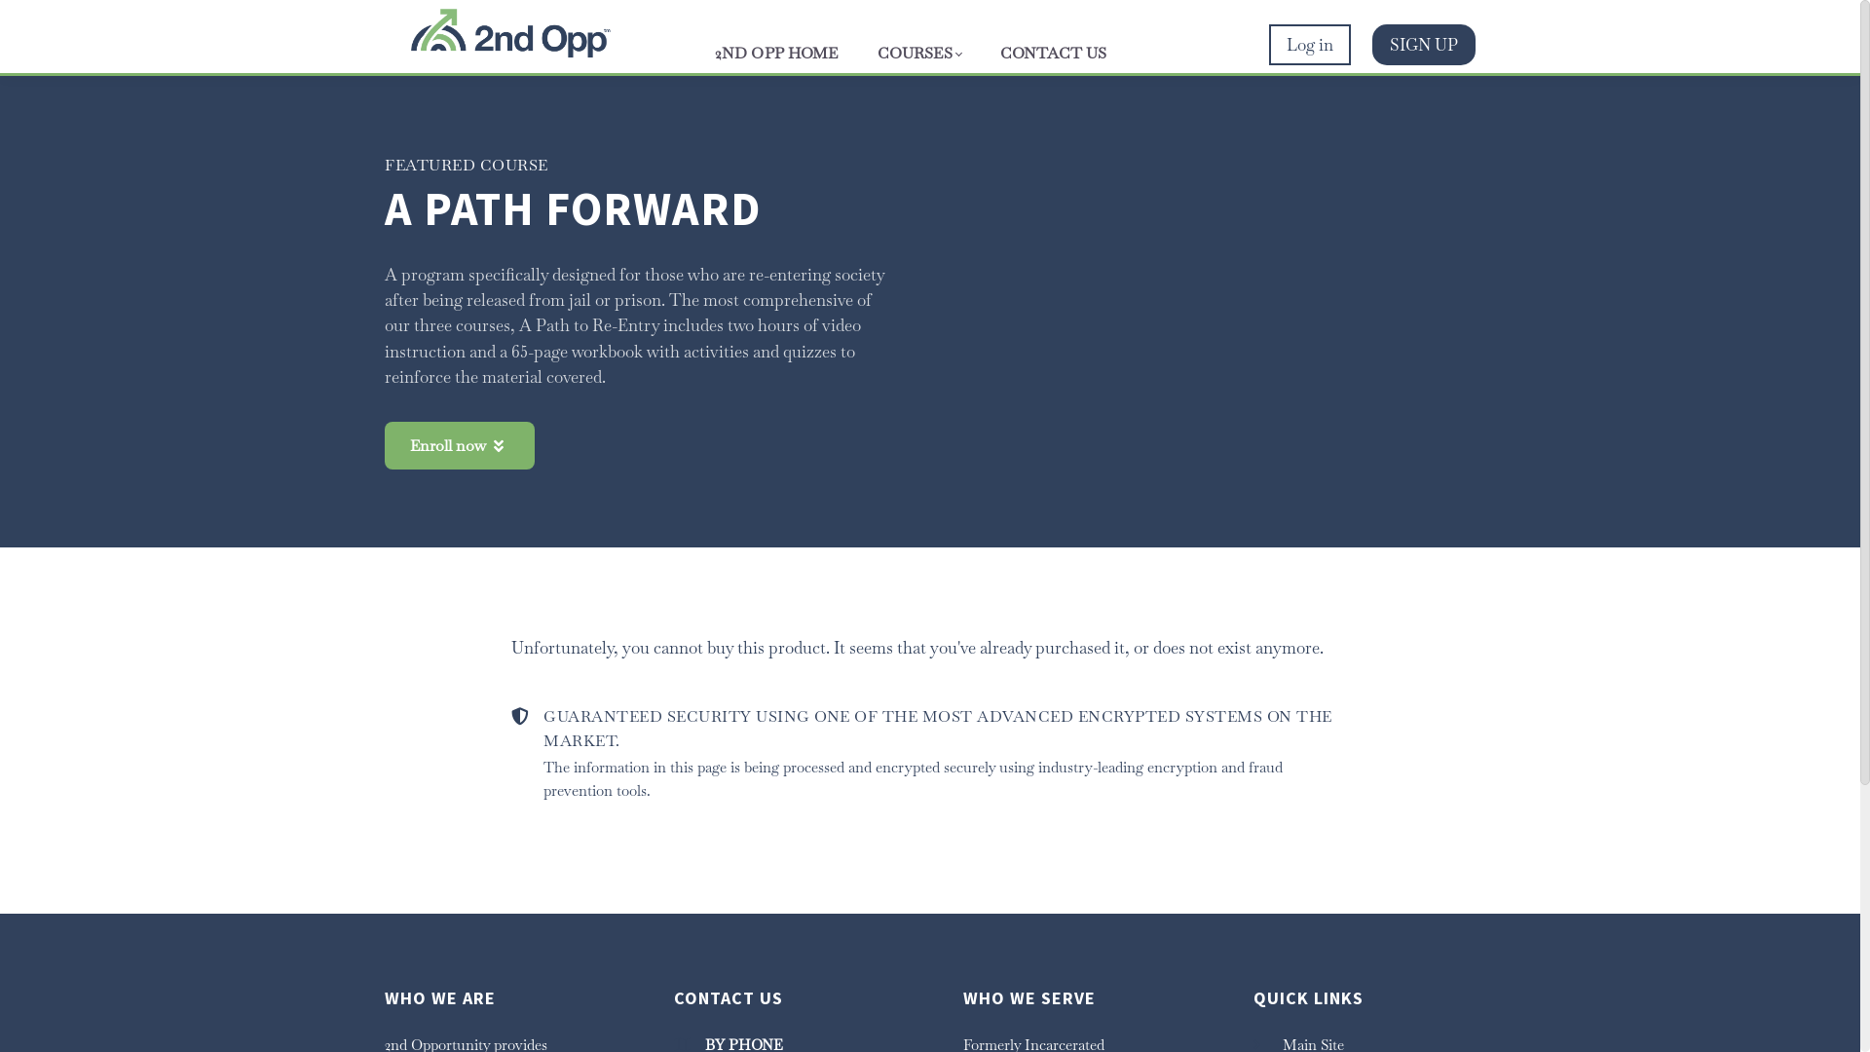 The width and height of the screenshot is (1870, 1052). What do you see at coordinates (1424, 45) in the screenshot?
I see `SIGN UP` at bounding box center [1424, 45].